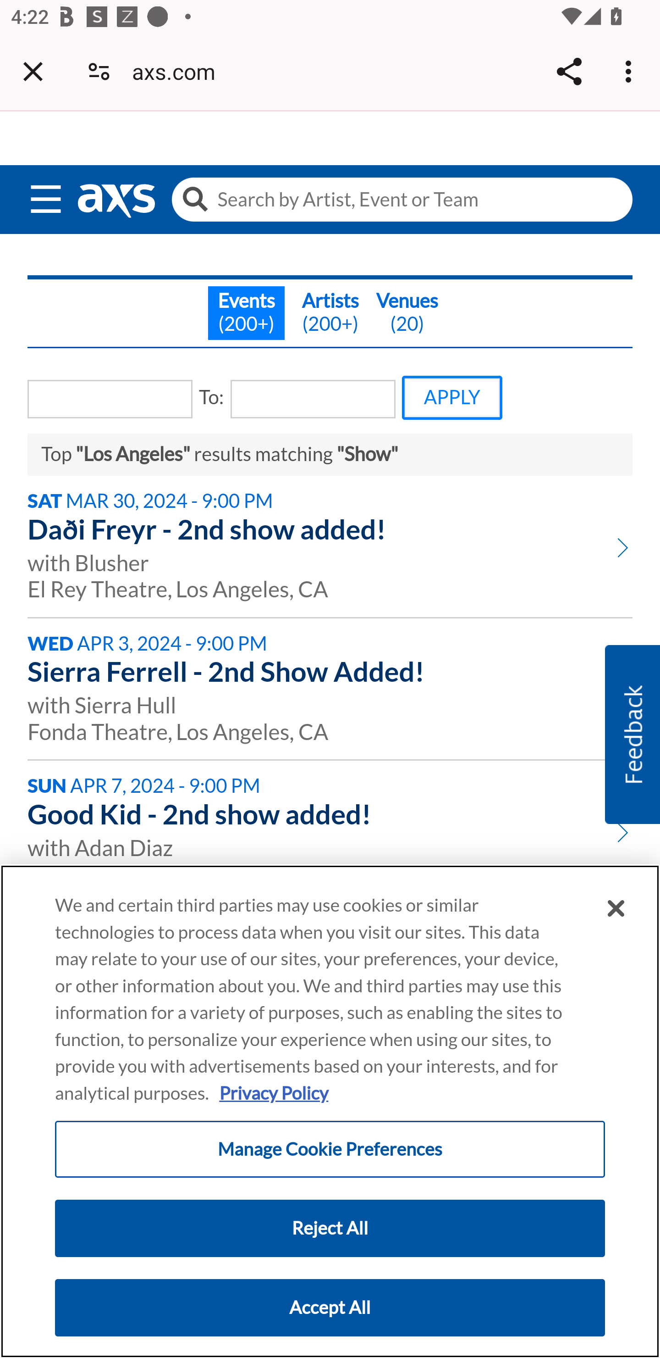 The width and height of the screenshot is (660, 1358). What do you see at coordinates (99, 71) in the screenshot?
I see `Connection is secure` at bounding box center [99, 71].